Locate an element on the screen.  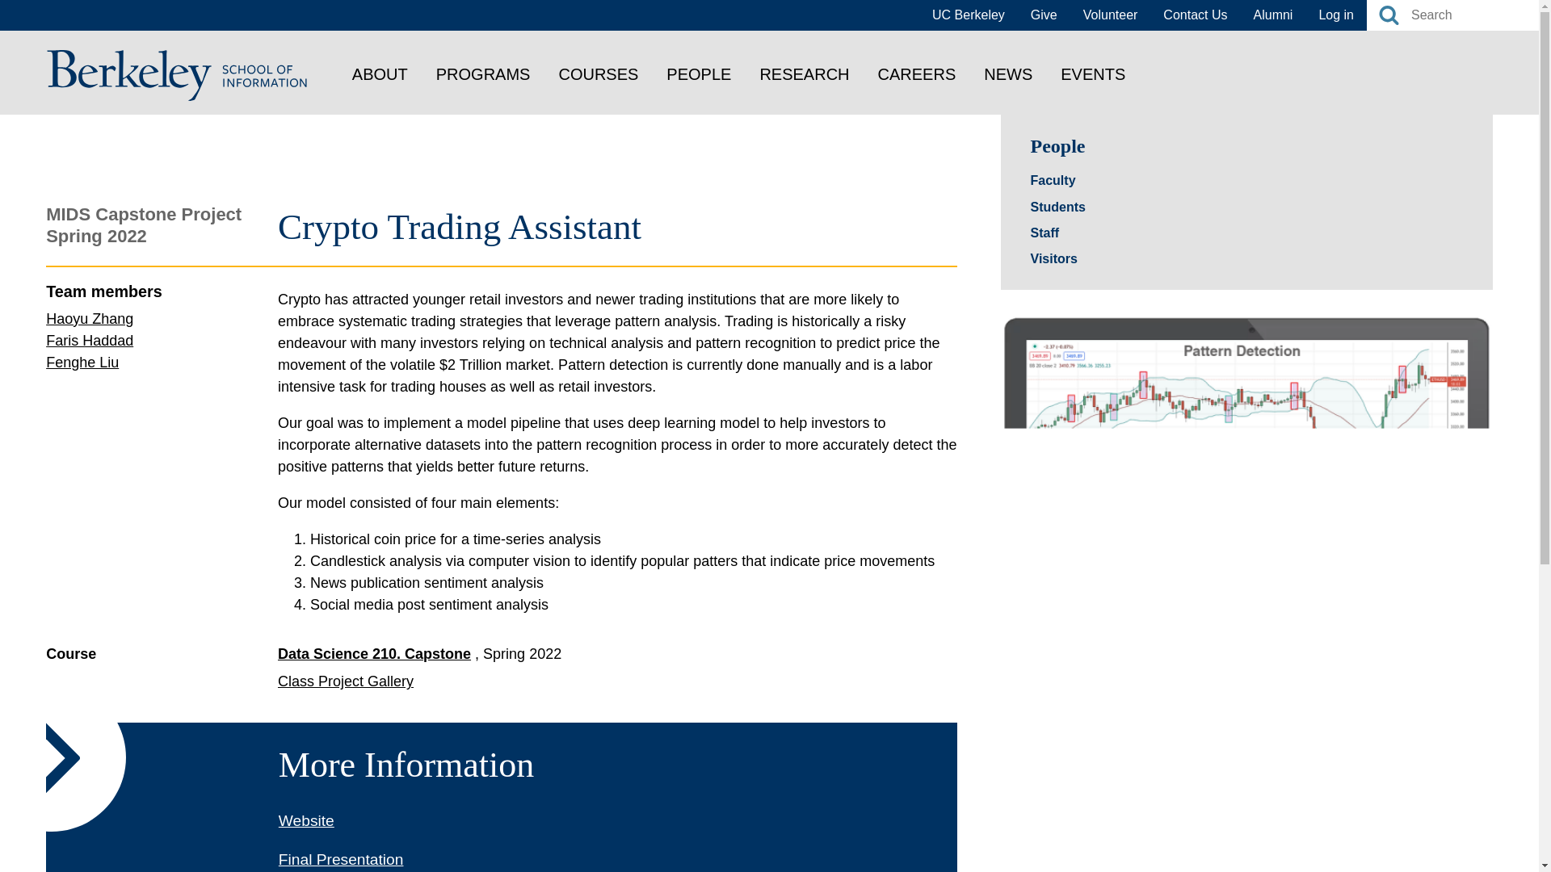
Contact Us is located at coordinates (1195, 15).